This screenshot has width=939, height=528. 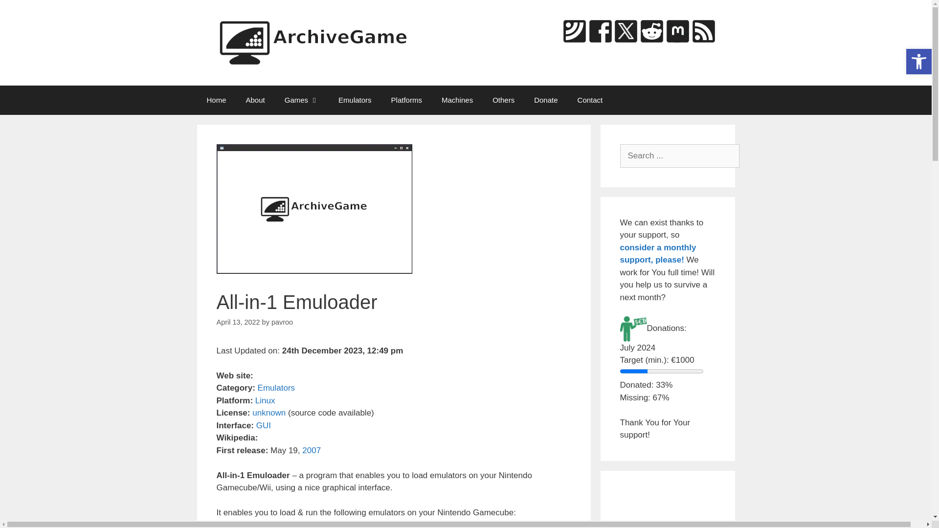 I want to click on Your monthly support is needed!, so click(x=658, y=253).